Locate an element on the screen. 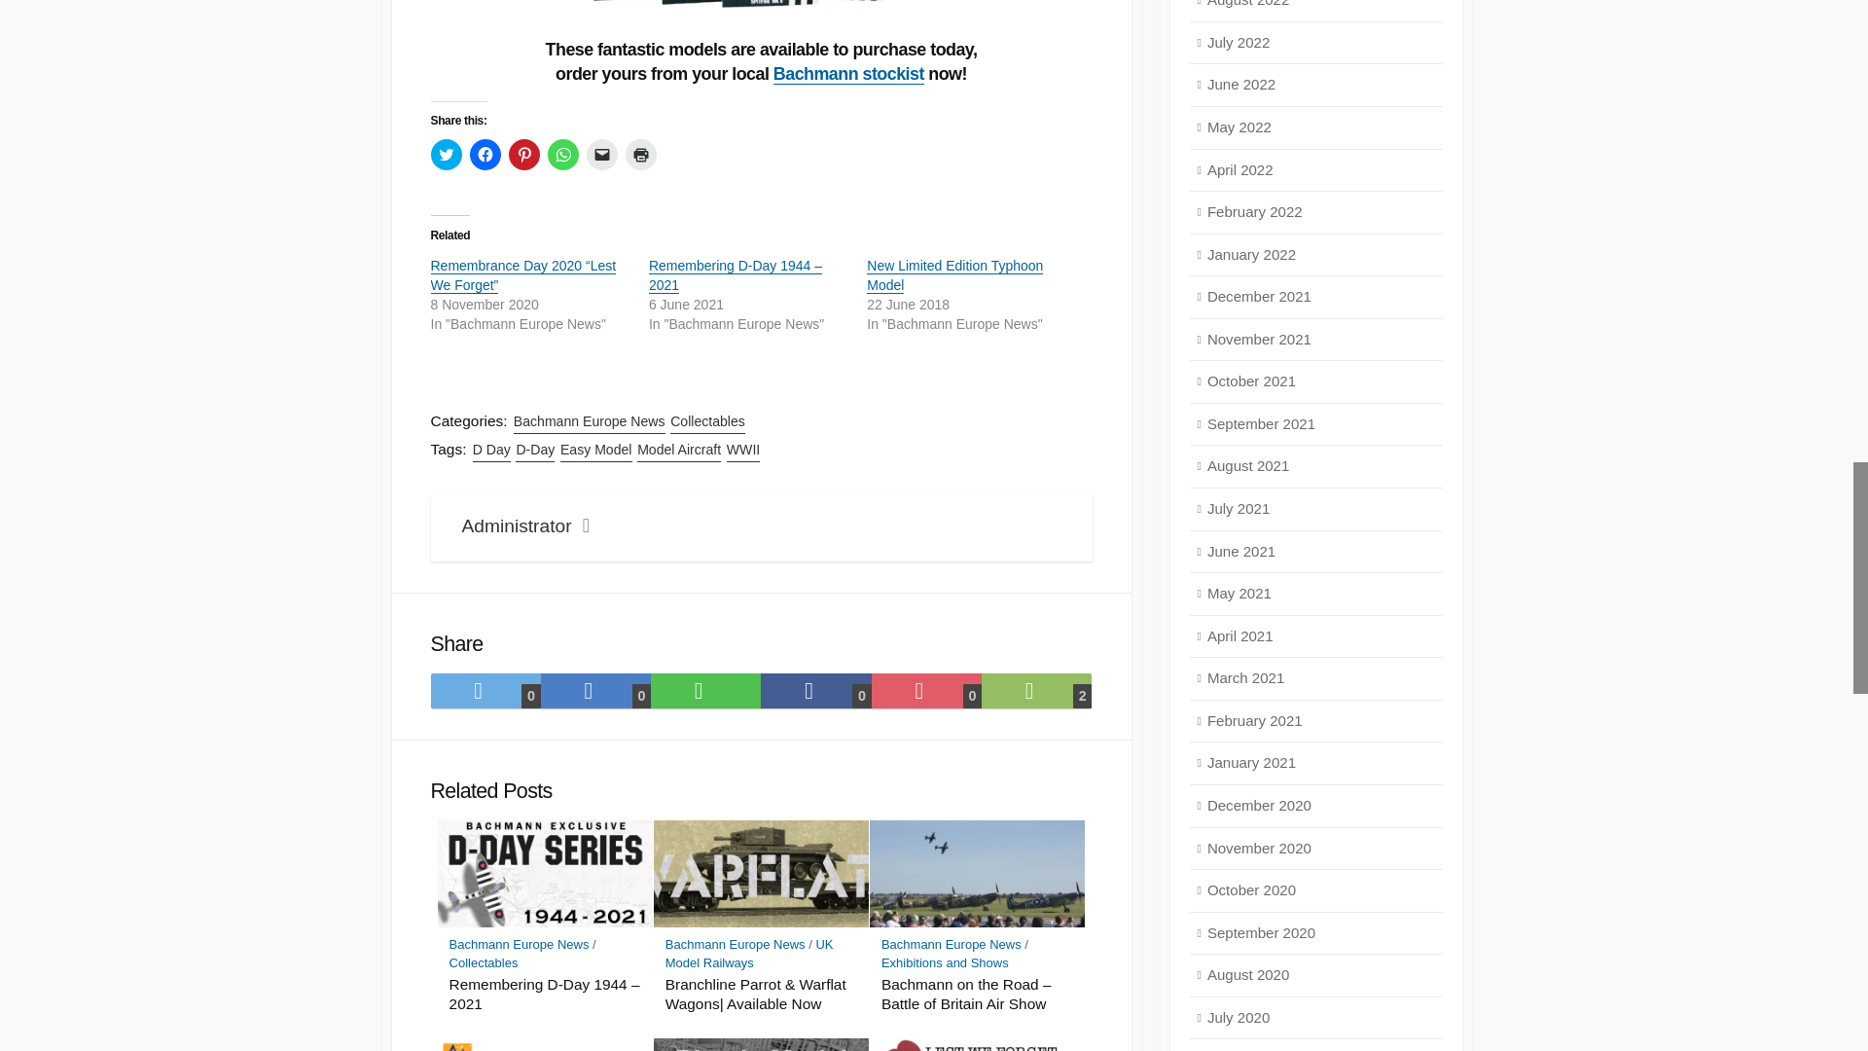 This screenshot has height=1051, width=1868. WWII is located at coordinates (743, 450).